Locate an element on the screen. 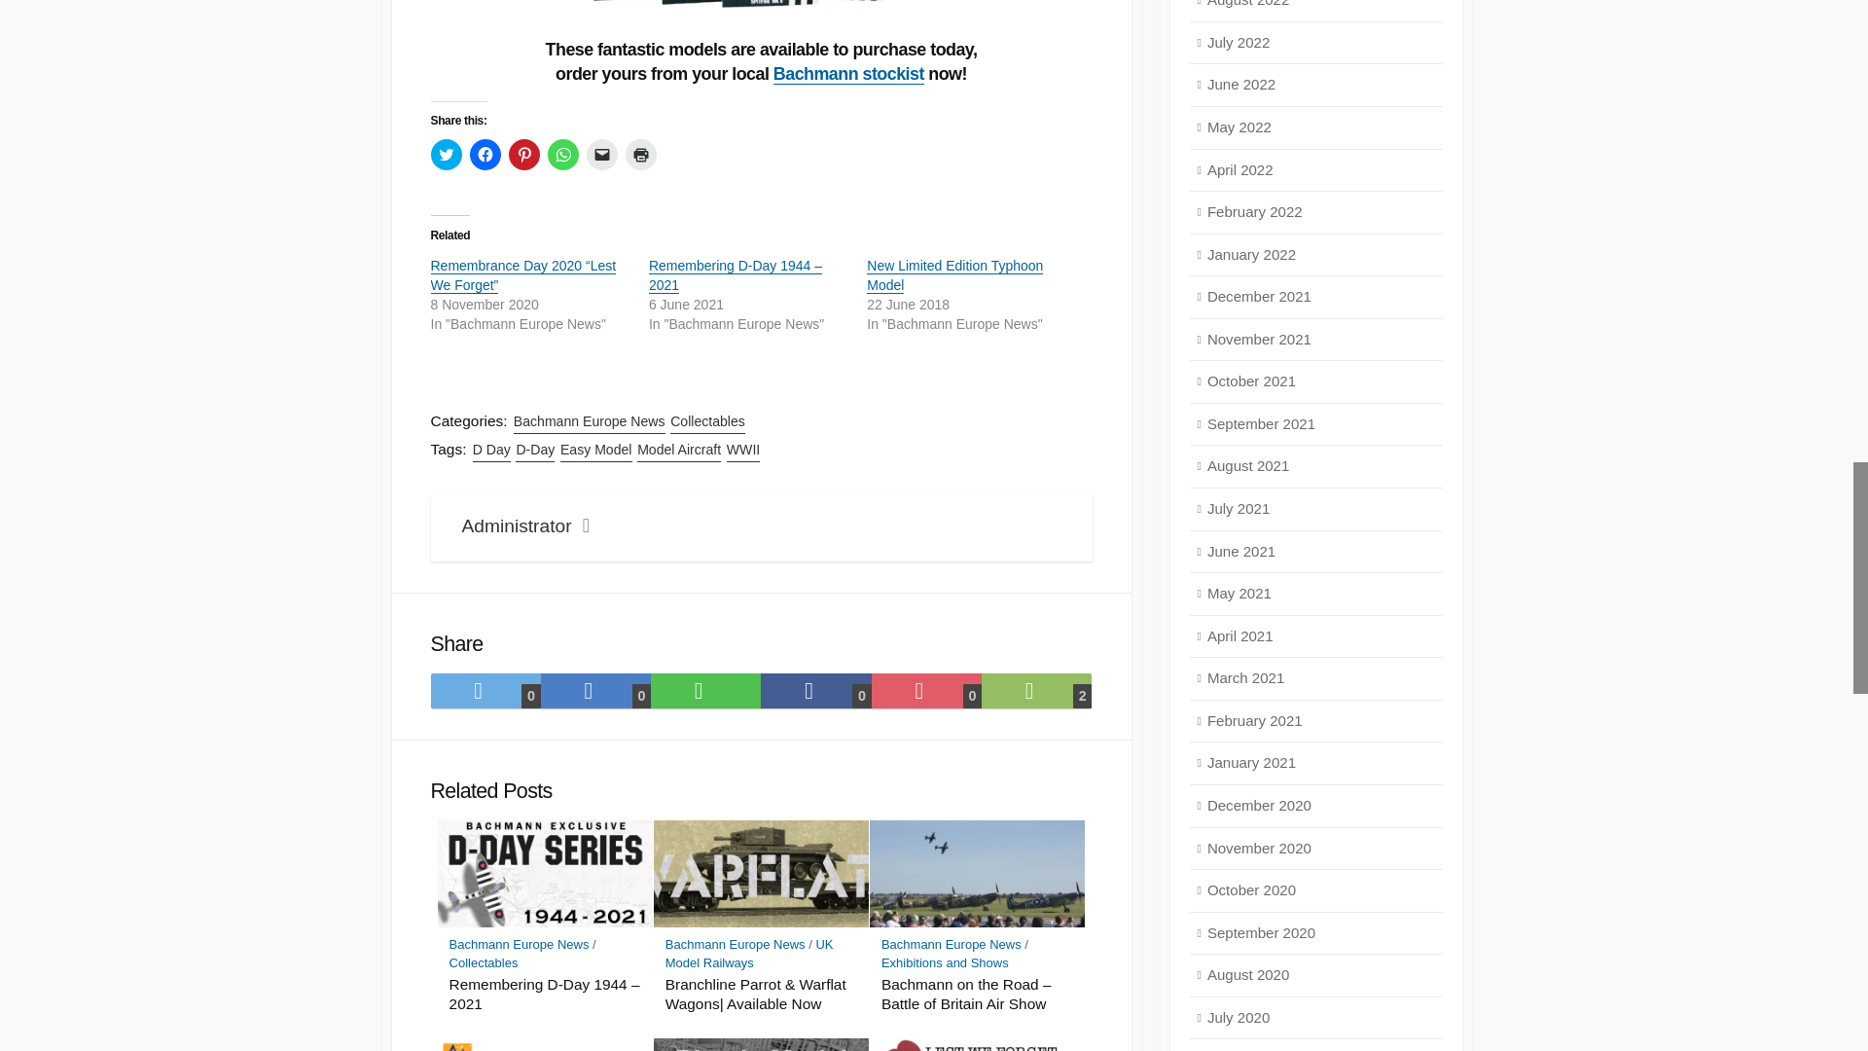 This screenshot has height=1051, width=1868. WWII is located at coordinates (743, 450).